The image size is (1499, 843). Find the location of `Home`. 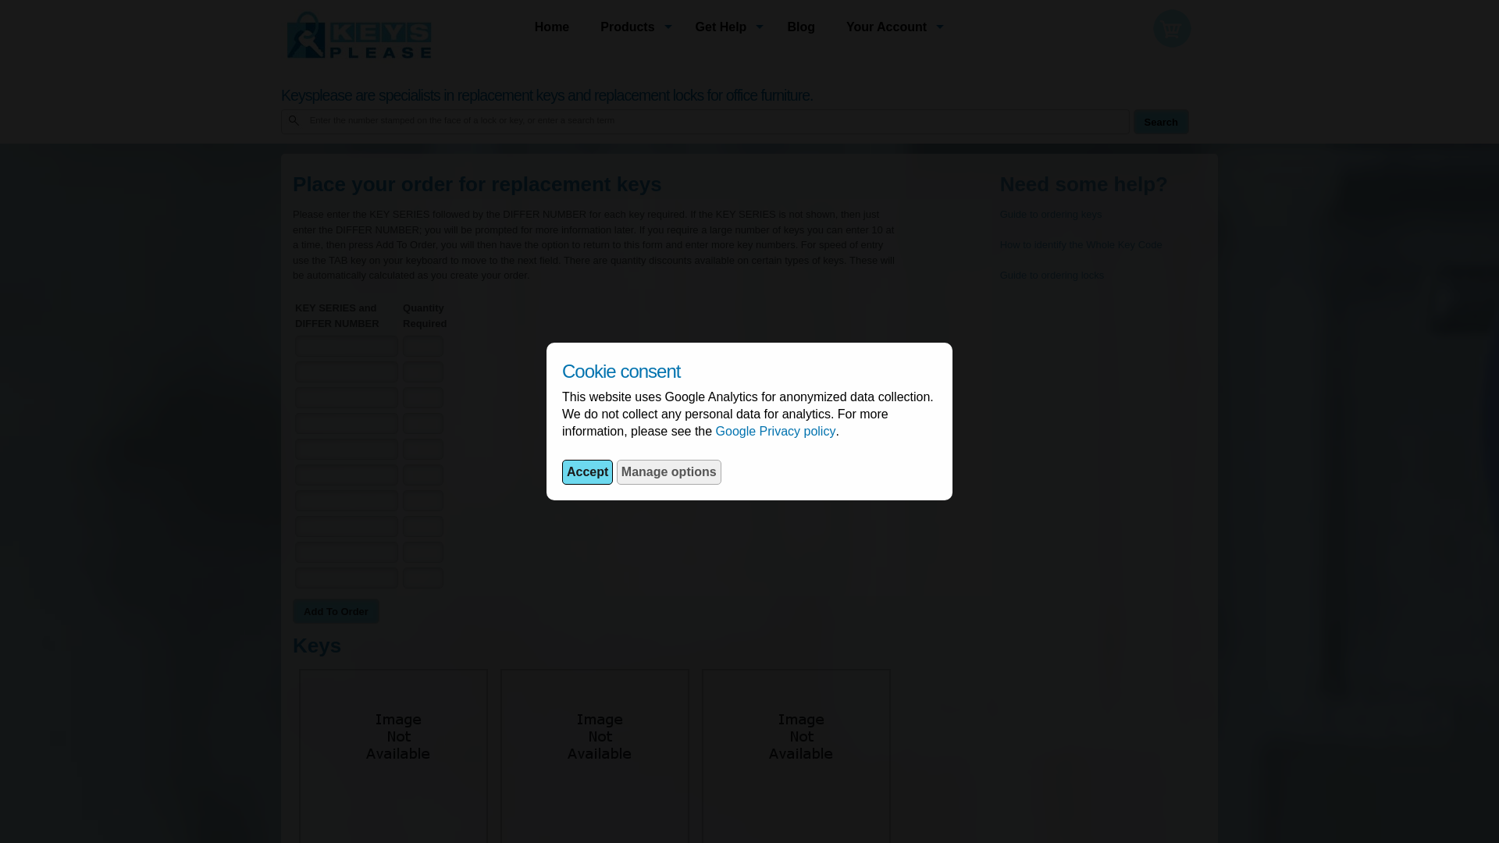

Home is located at coordinates (551, 27).